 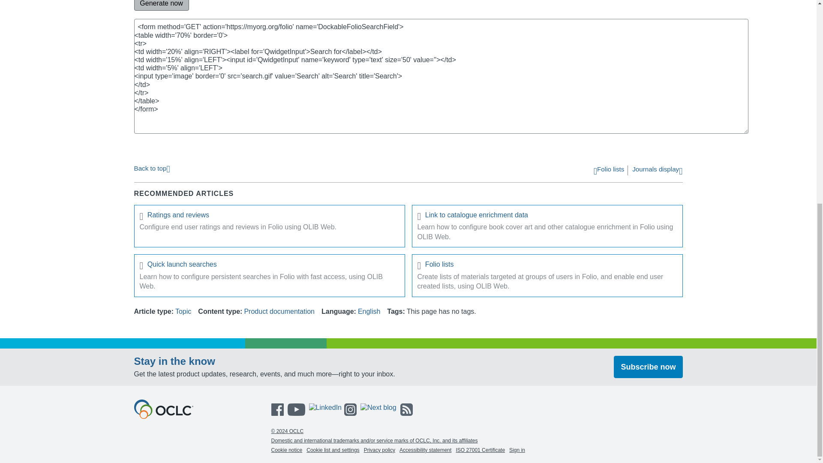 What do you see at coordinates (161, 5) in the screenshot?
I see `Click here to generate the html for your page` at bounding box center [161, 5].